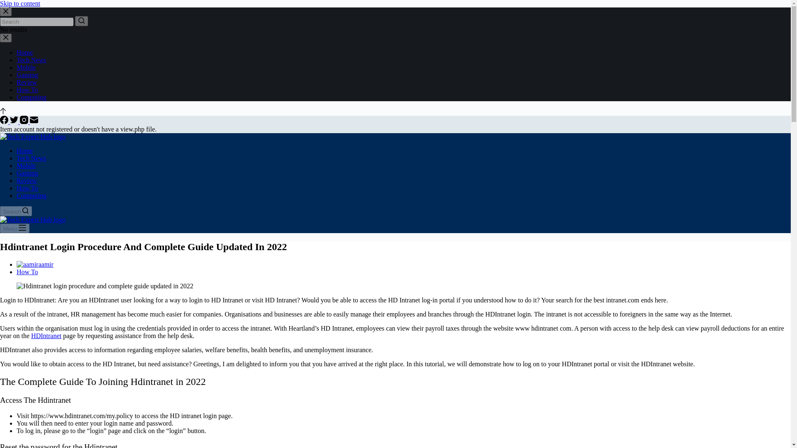 The width and height of the screenshot is (797, 448). What do you see at coordinates (24, 151) in the screenshot?
I see `Home` at bounding box center [24, 151].